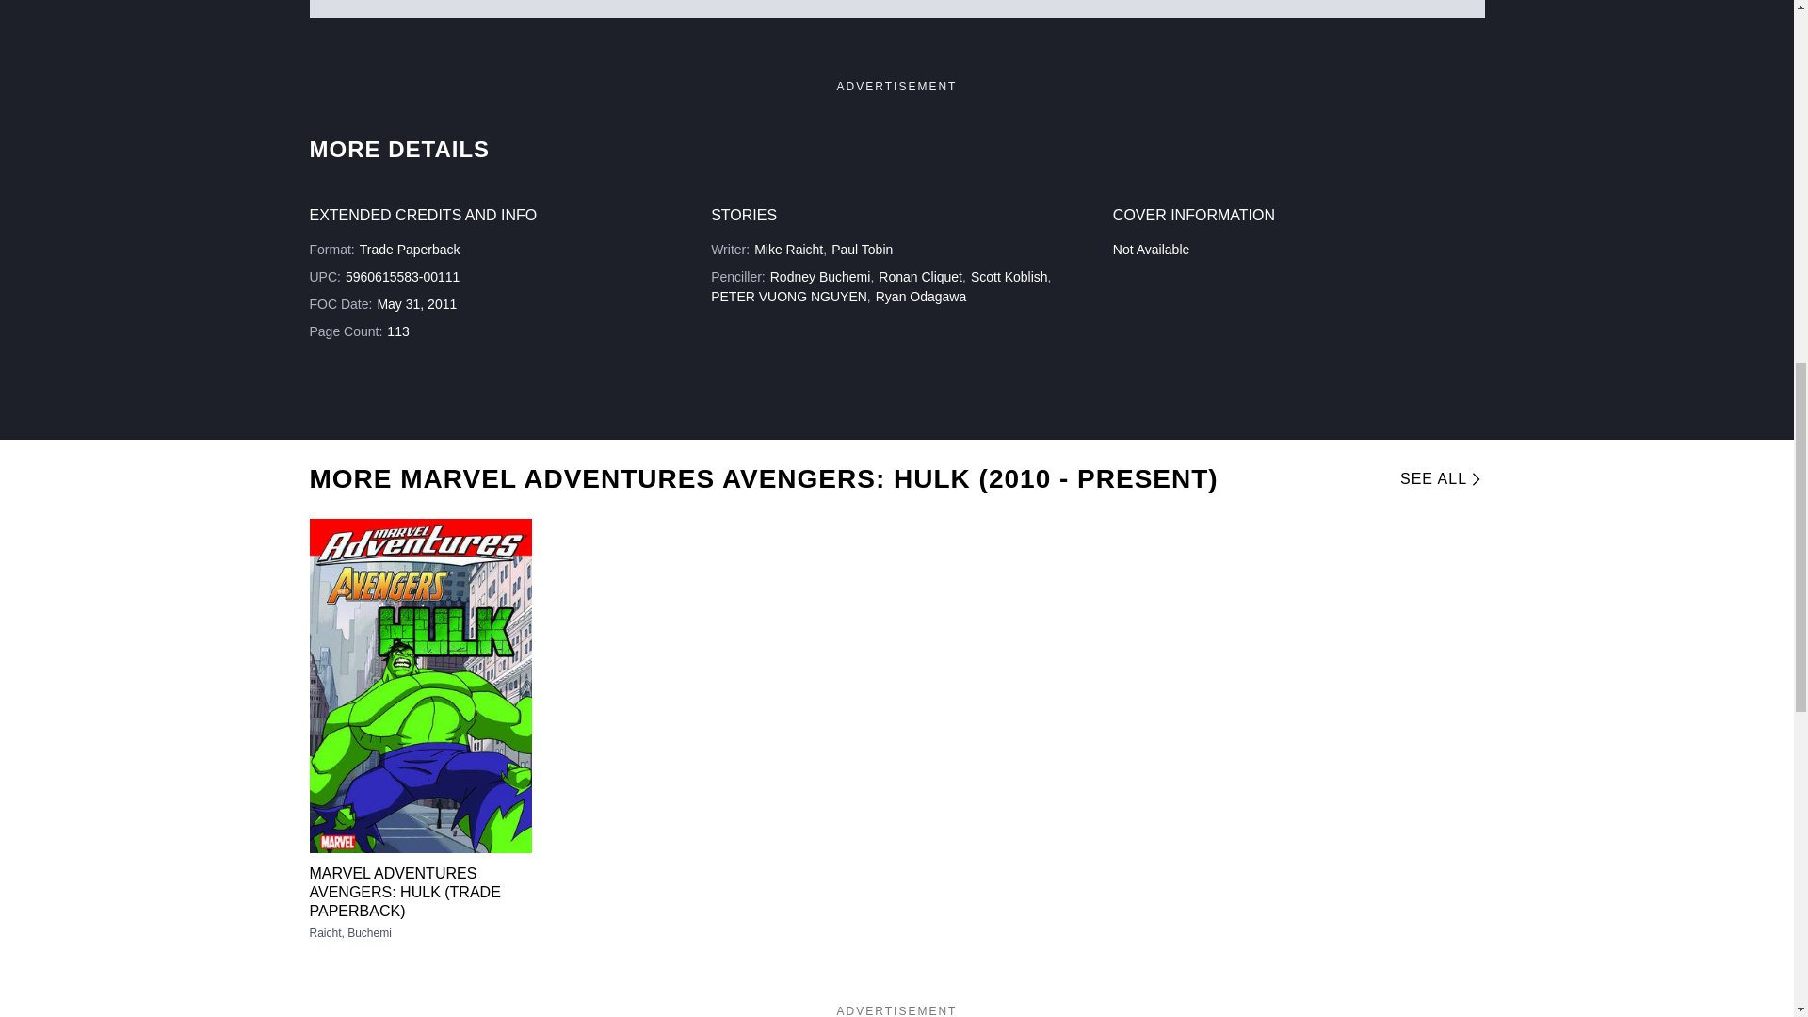 This screenshot has width=1808, height=1017. Describe the element at coordinates (328, 932) in the screenshot. I see `Raicht` at that location.